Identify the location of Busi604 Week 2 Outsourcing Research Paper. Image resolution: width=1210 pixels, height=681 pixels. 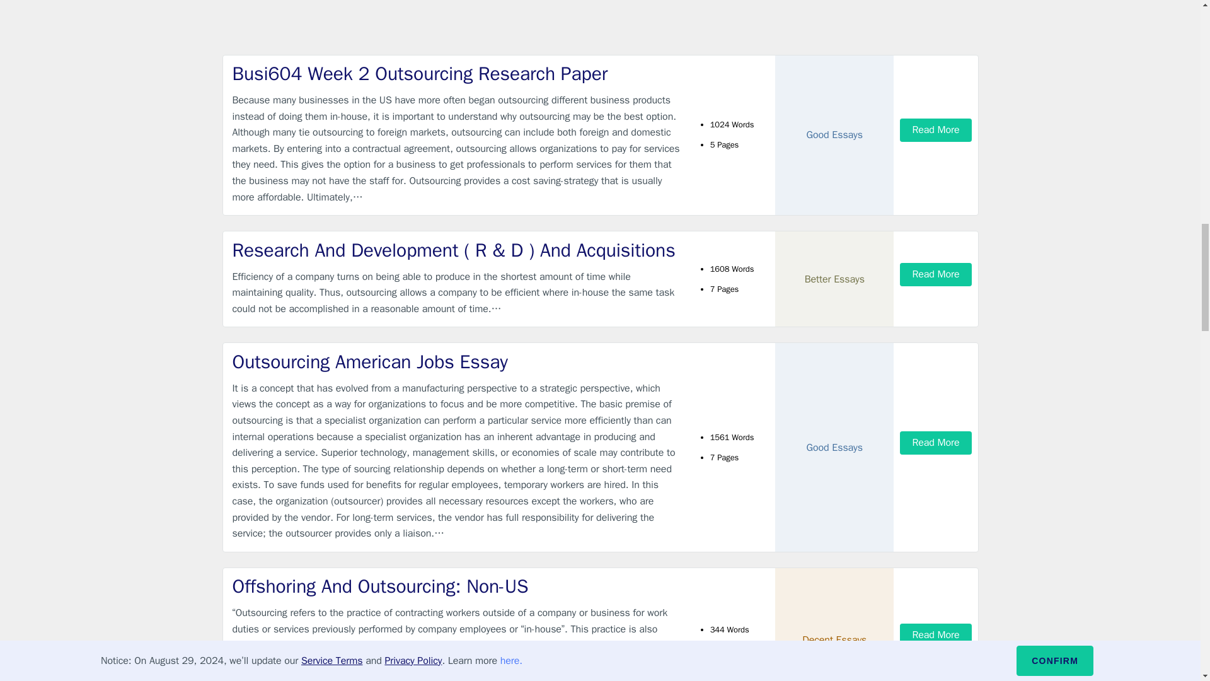
(456, 74).